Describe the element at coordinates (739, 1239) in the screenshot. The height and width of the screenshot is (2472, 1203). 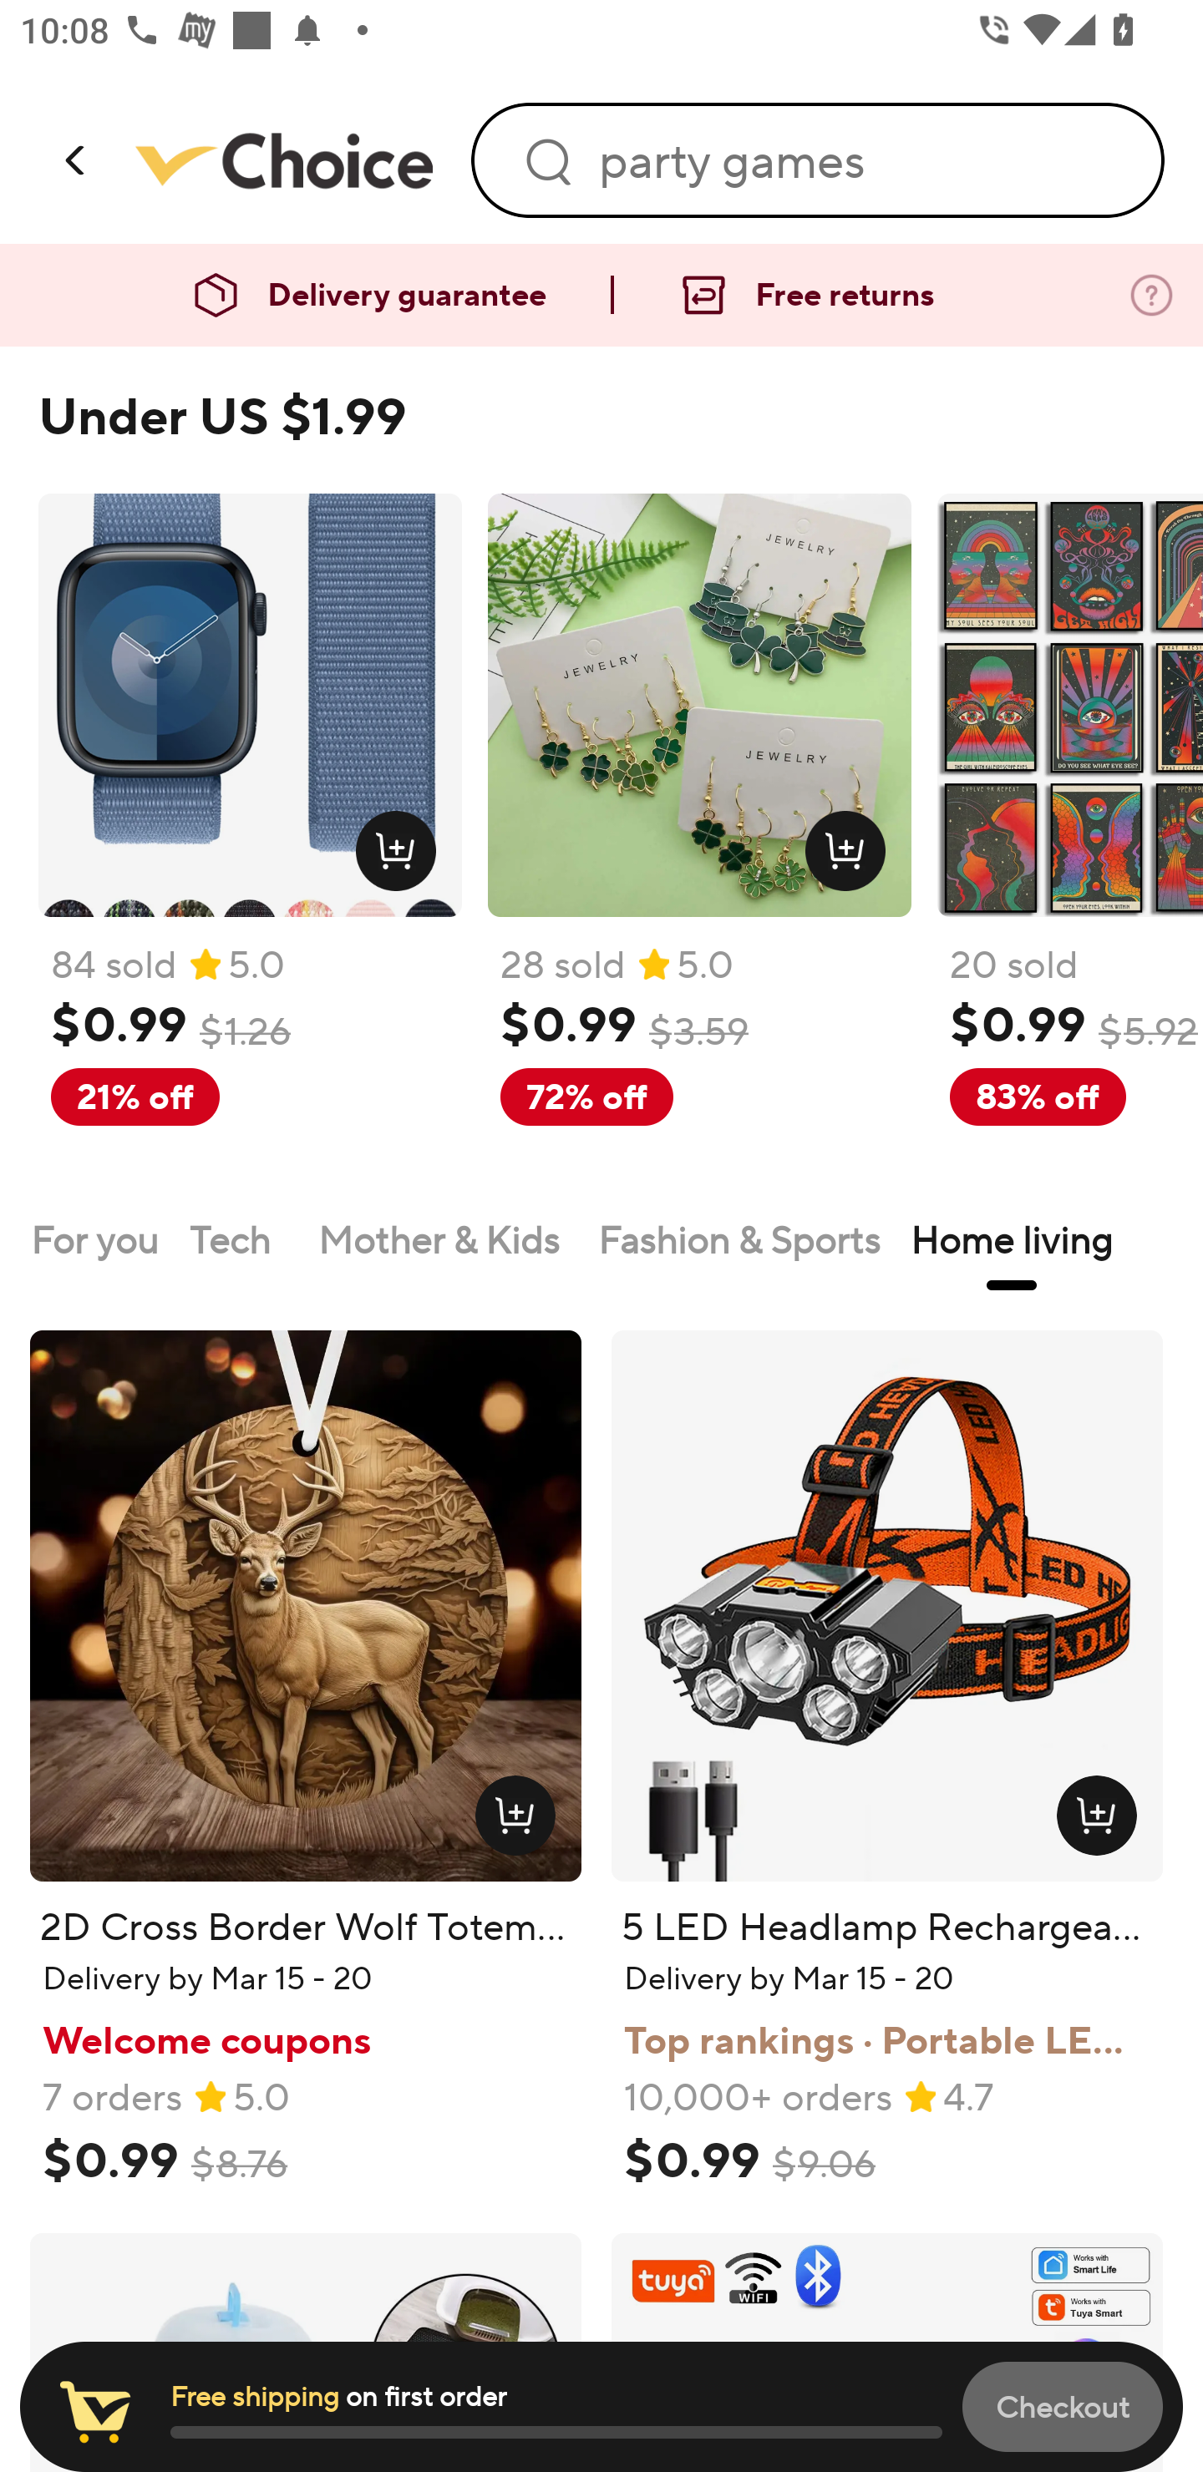
I see `Fashion & Sports` at that location.